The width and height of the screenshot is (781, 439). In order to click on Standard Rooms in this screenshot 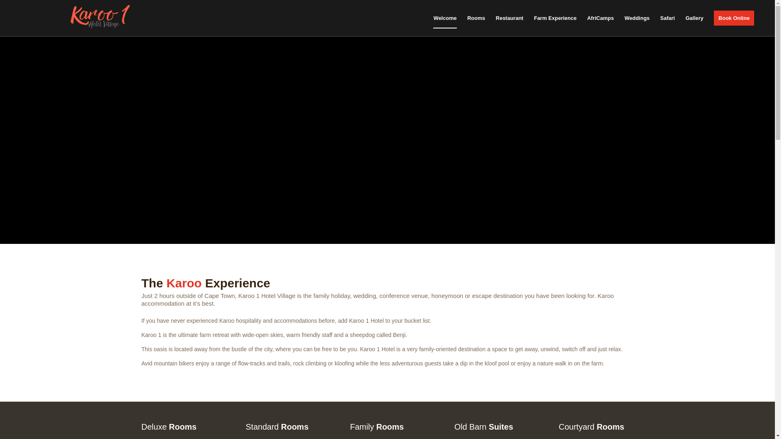, I will do `click(277, 426)`.